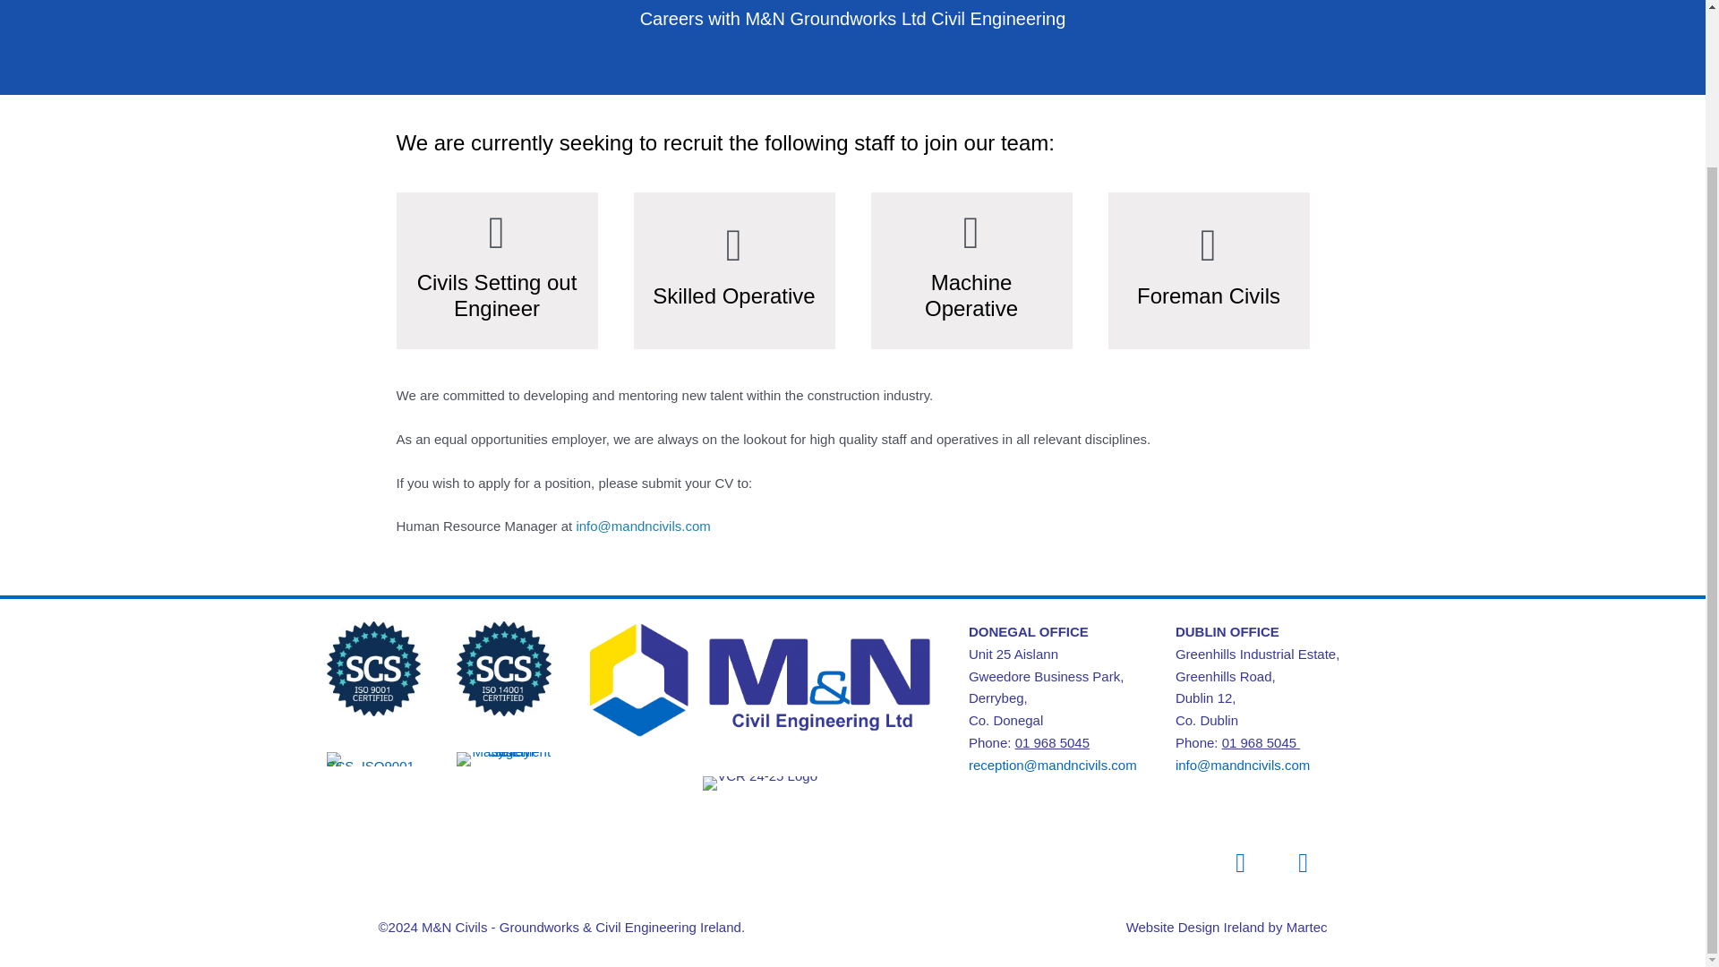 This screenshot has height=967, width=1719. Describe the element at coordinates (1195, 928) in the screenshot. I see `Website Design Ireland` at that location.